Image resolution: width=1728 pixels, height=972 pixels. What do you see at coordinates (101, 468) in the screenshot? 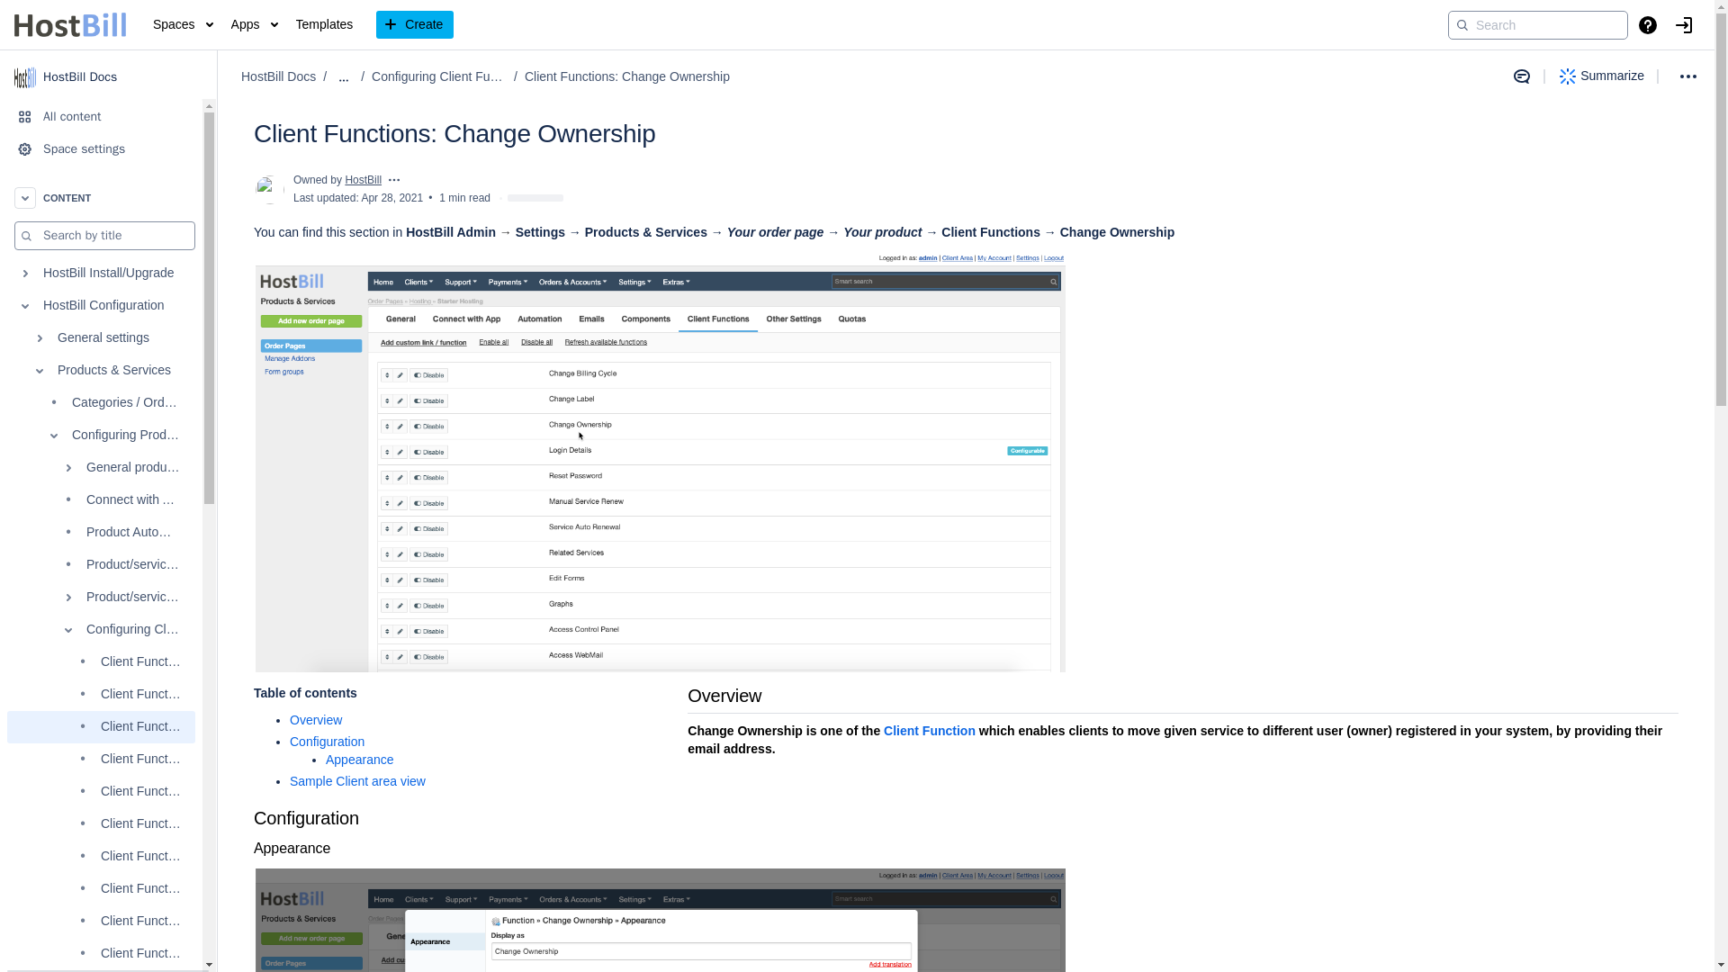
I see `General product settings` at bounding box center [101, 468].